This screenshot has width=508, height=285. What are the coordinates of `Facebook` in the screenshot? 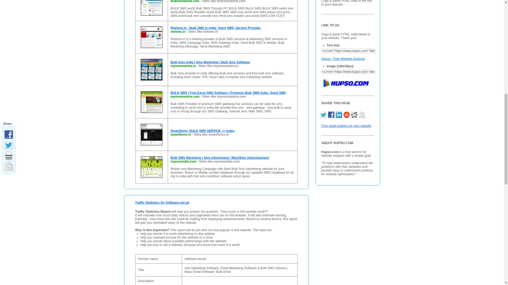 It's located at (332, 114).